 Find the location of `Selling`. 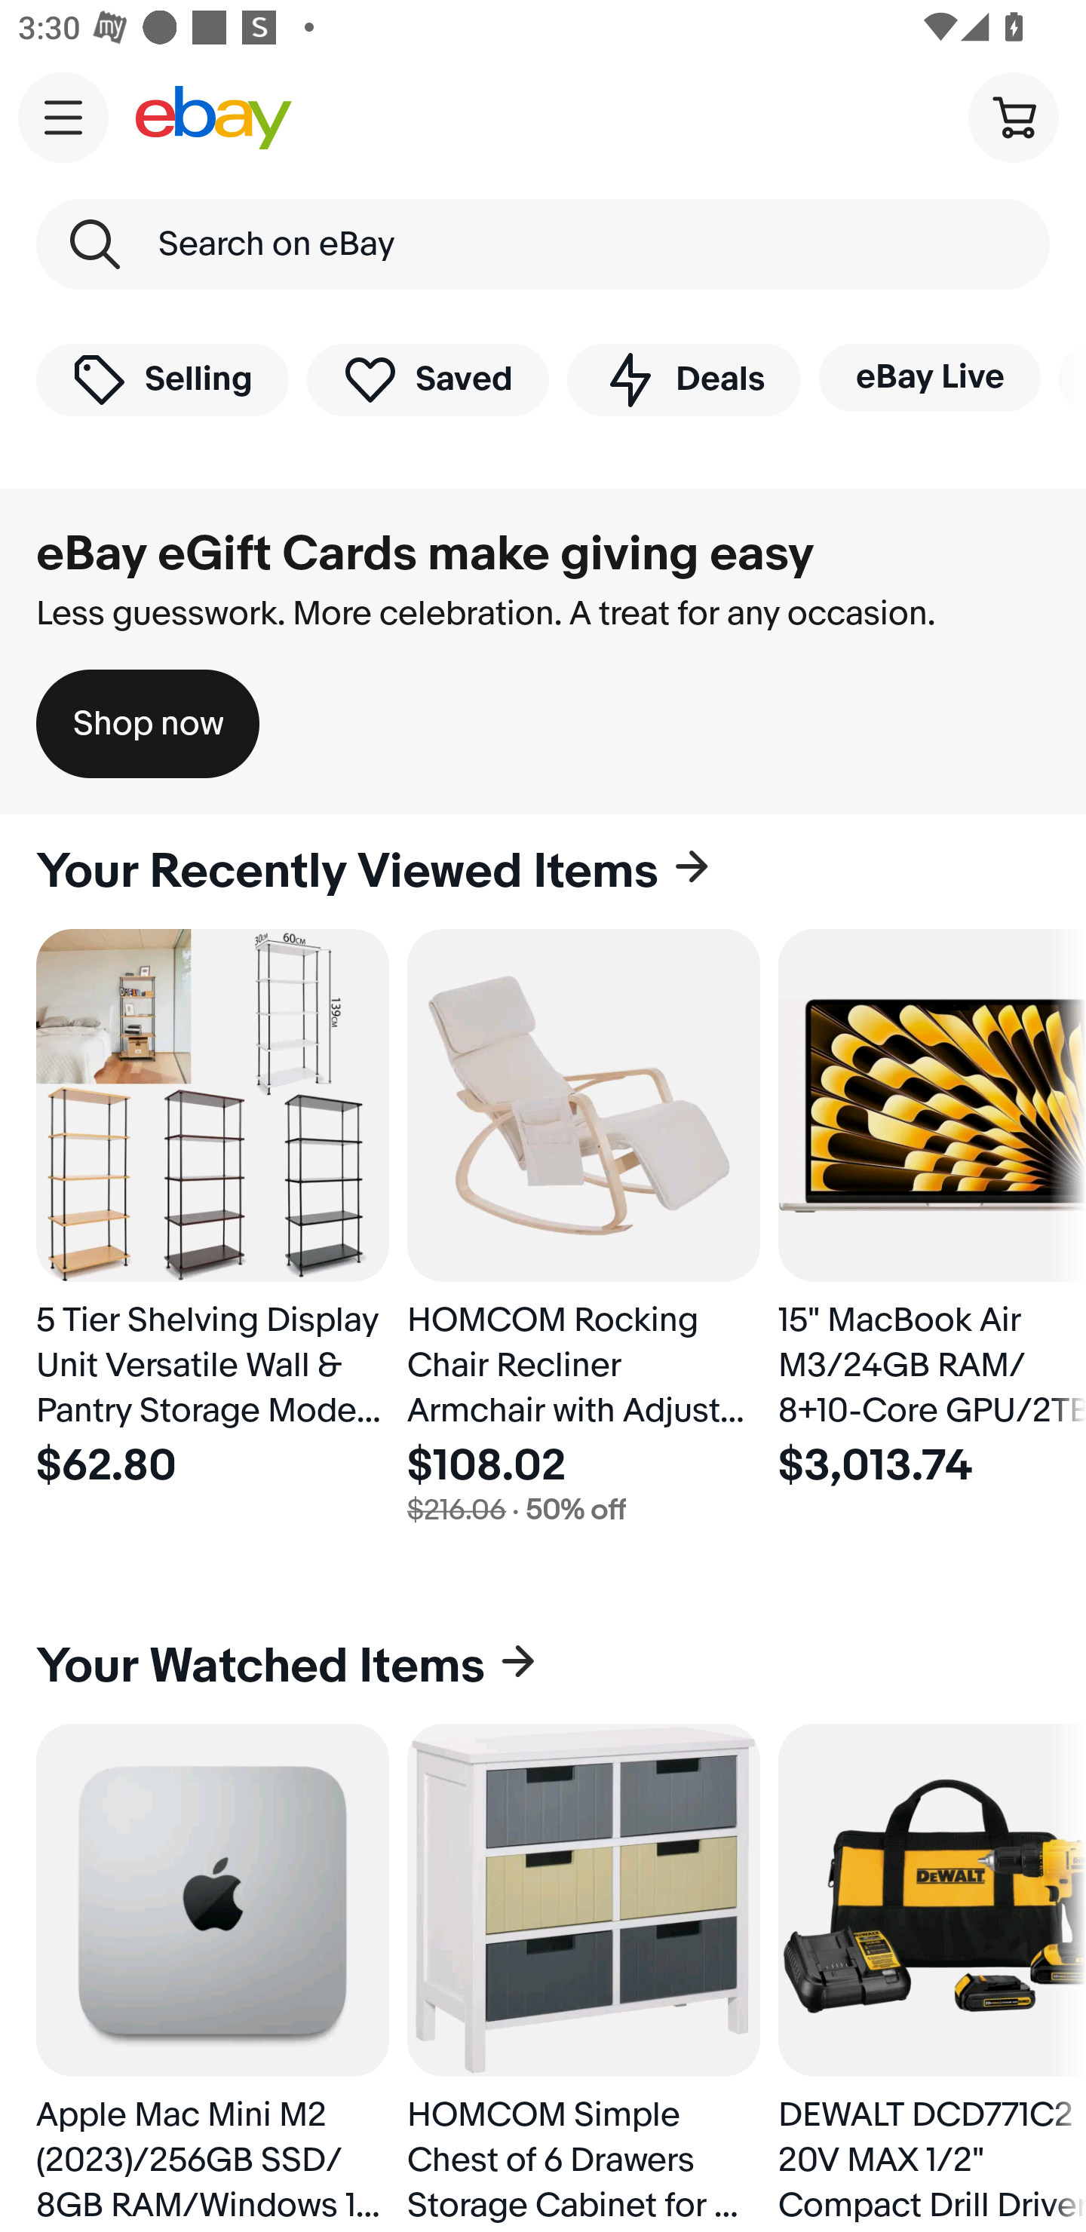

Selling is located at coordinates (162, 379).